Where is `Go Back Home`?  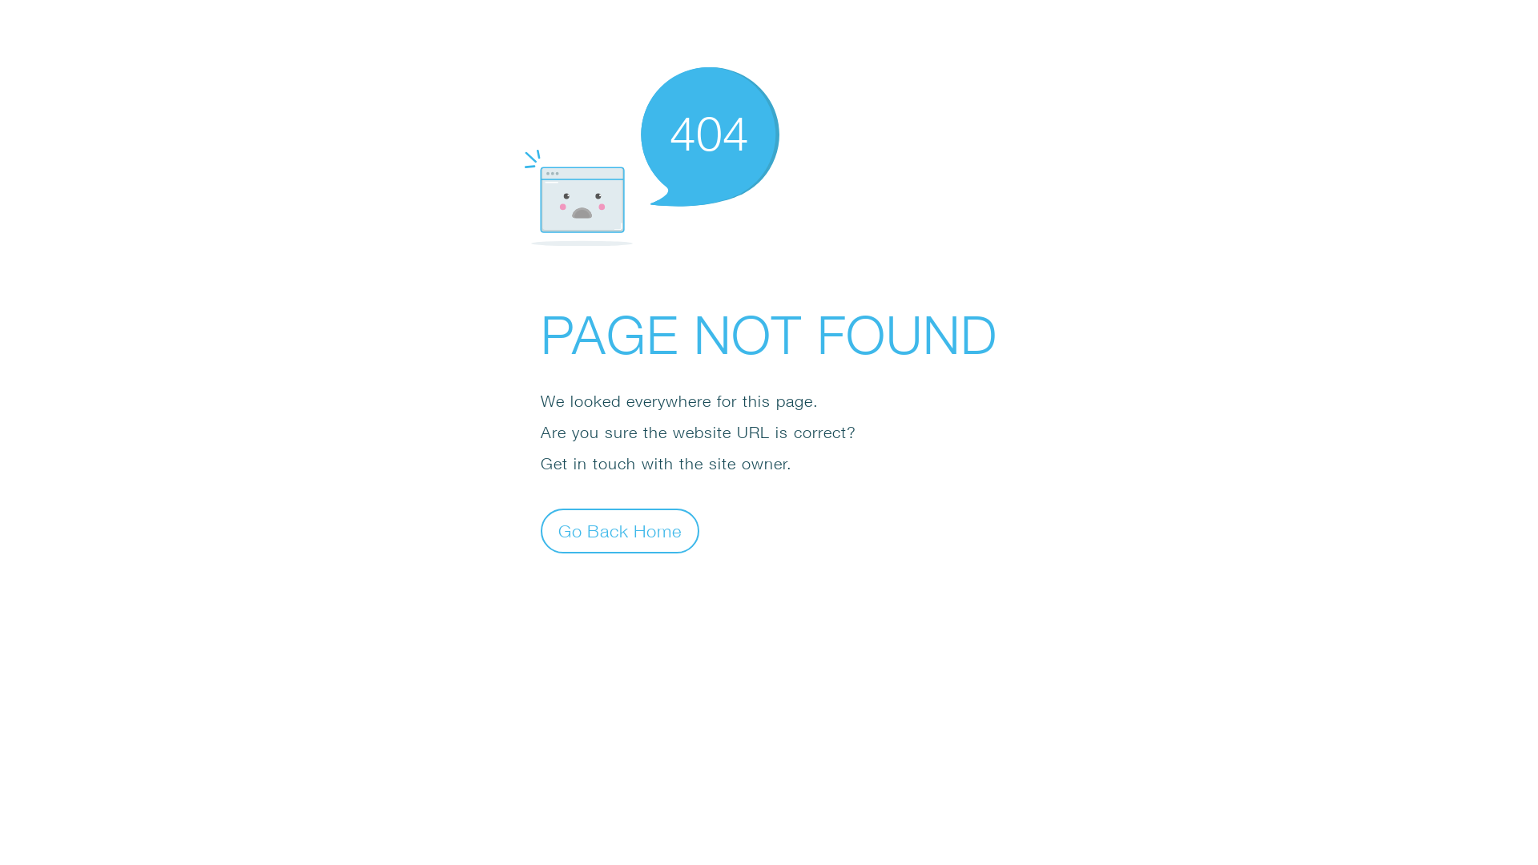 Go Back Home is located at coordinates (620, 530).